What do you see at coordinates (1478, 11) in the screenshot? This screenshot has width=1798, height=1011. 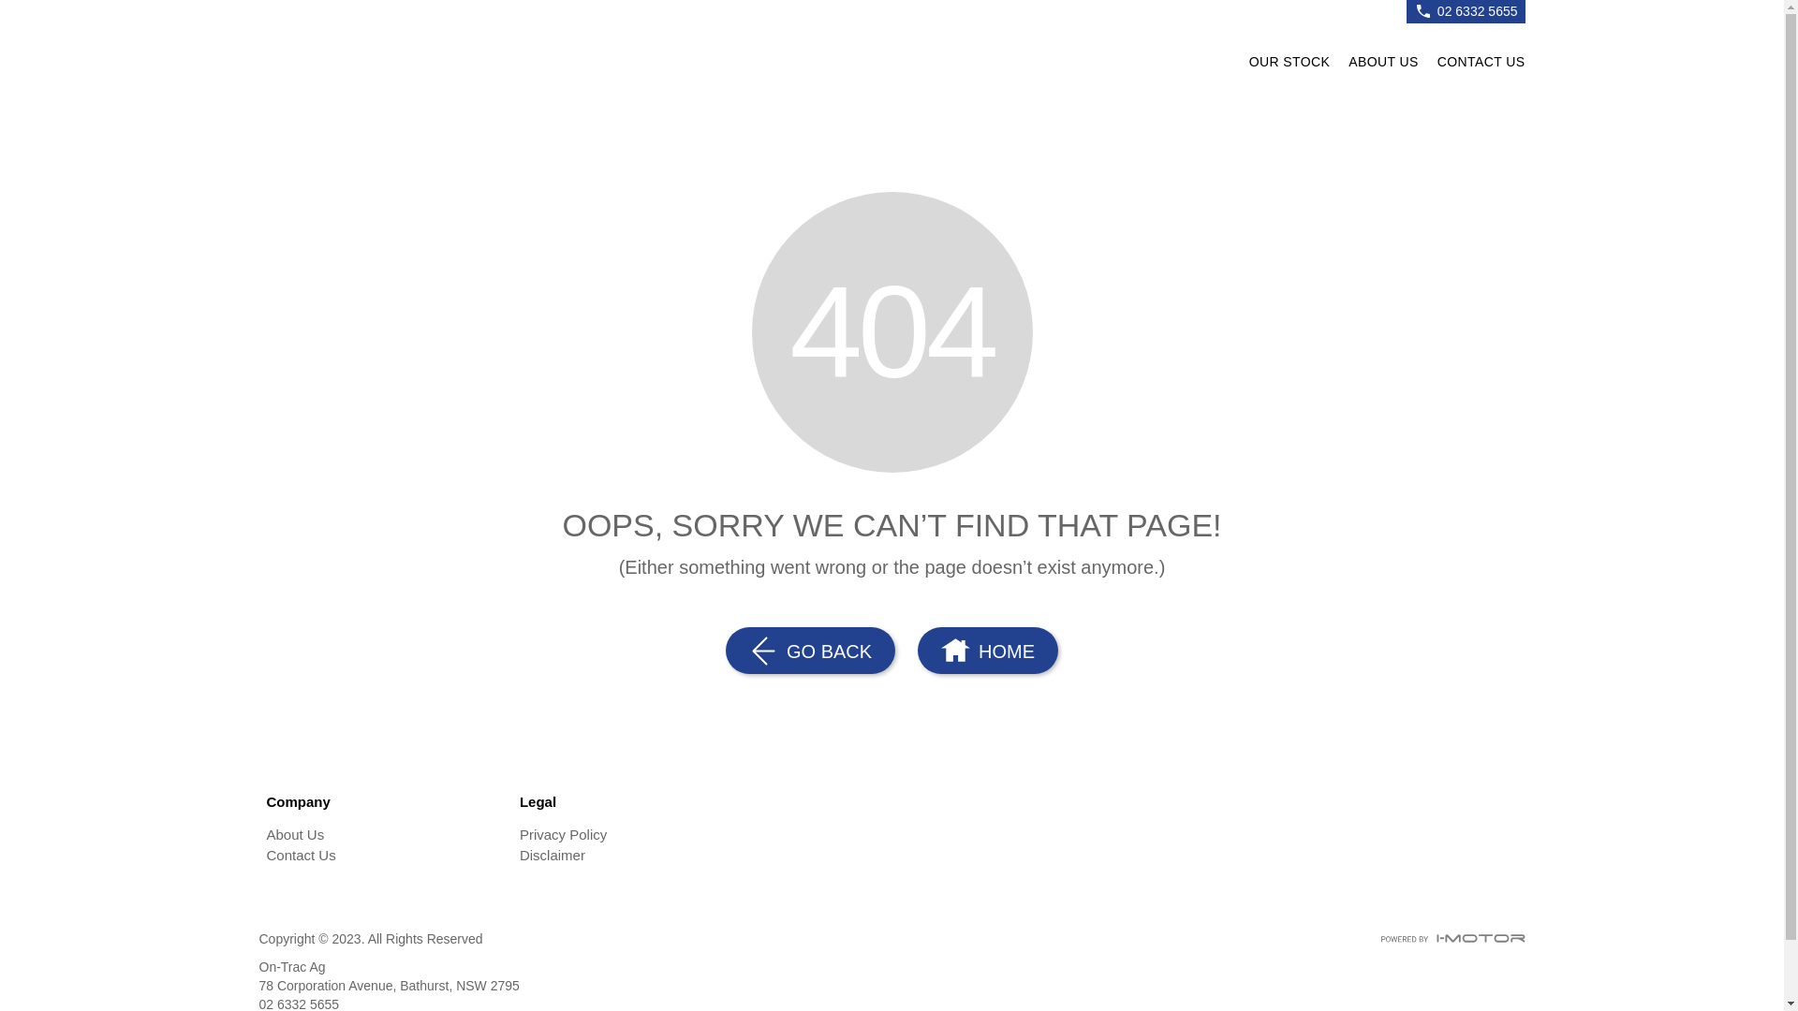 I see `02 6332 5655` at bounding box center [1478, 11].